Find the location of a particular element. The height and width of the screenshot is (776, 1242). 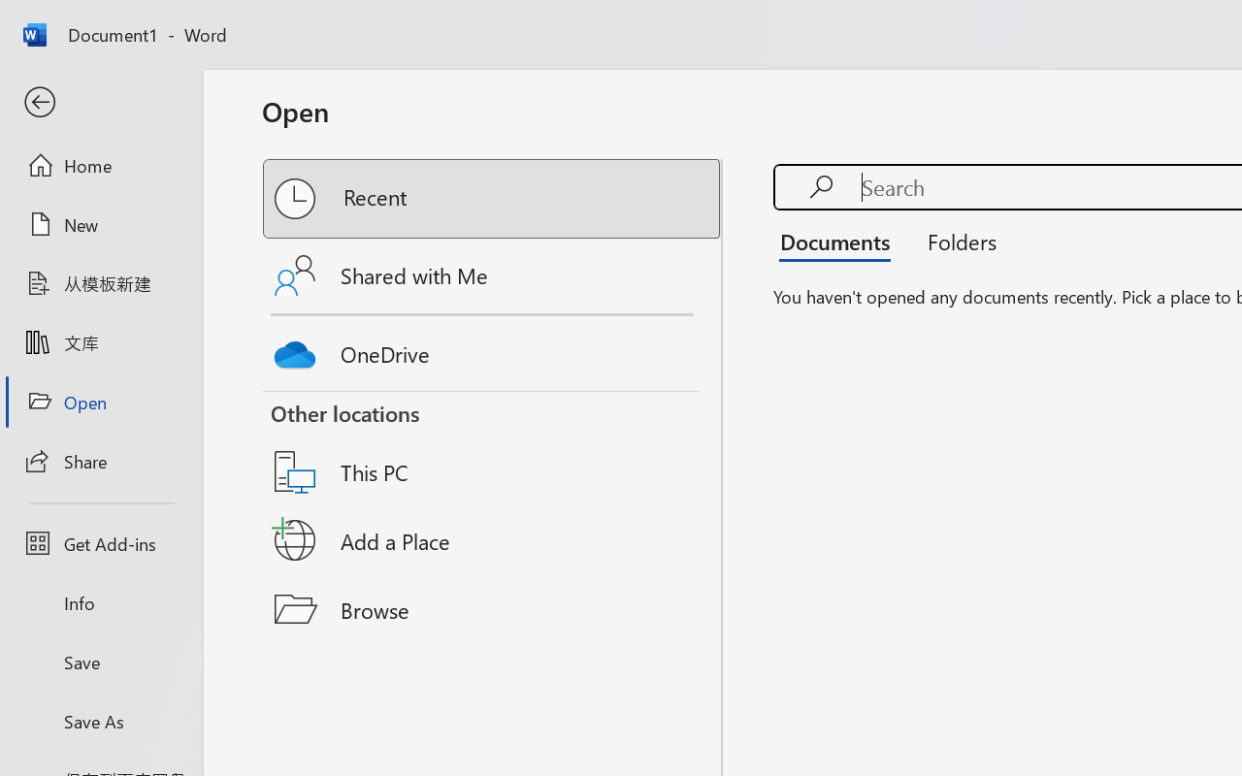

Documents is located at coordinates (840, 241).